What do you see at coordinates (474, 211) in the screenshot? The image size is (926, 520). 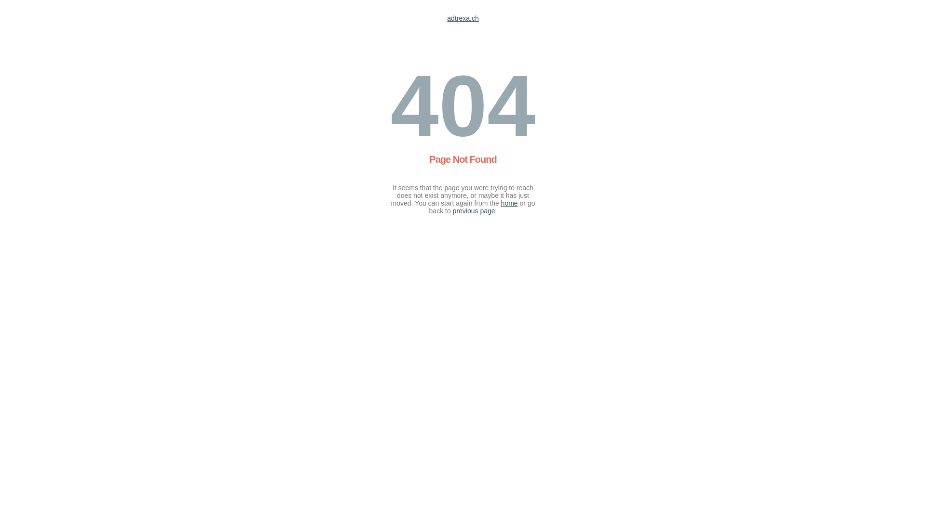 I see `previous page` at bounding box center [474, 211].